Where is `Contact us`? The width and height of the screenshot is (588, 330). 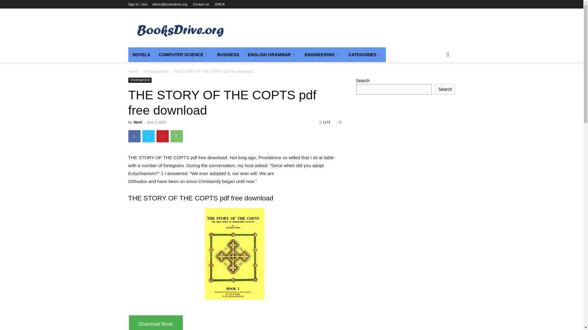 Contact us is located at coordinates (201, 4).